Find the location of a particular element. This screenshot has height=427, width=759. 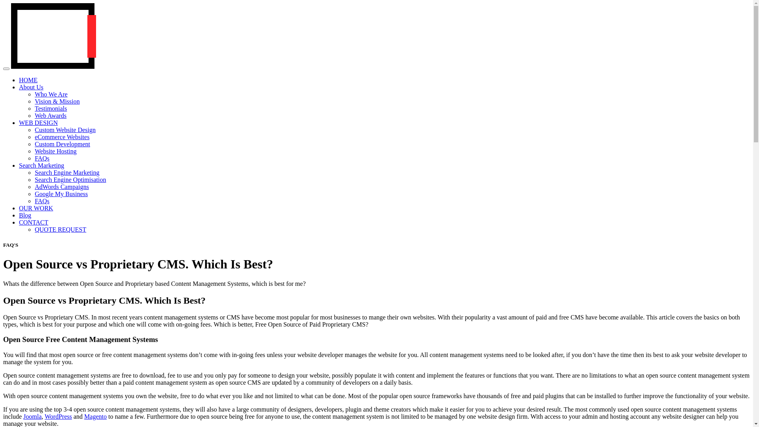

HOME is located at coordinates (28, 80).